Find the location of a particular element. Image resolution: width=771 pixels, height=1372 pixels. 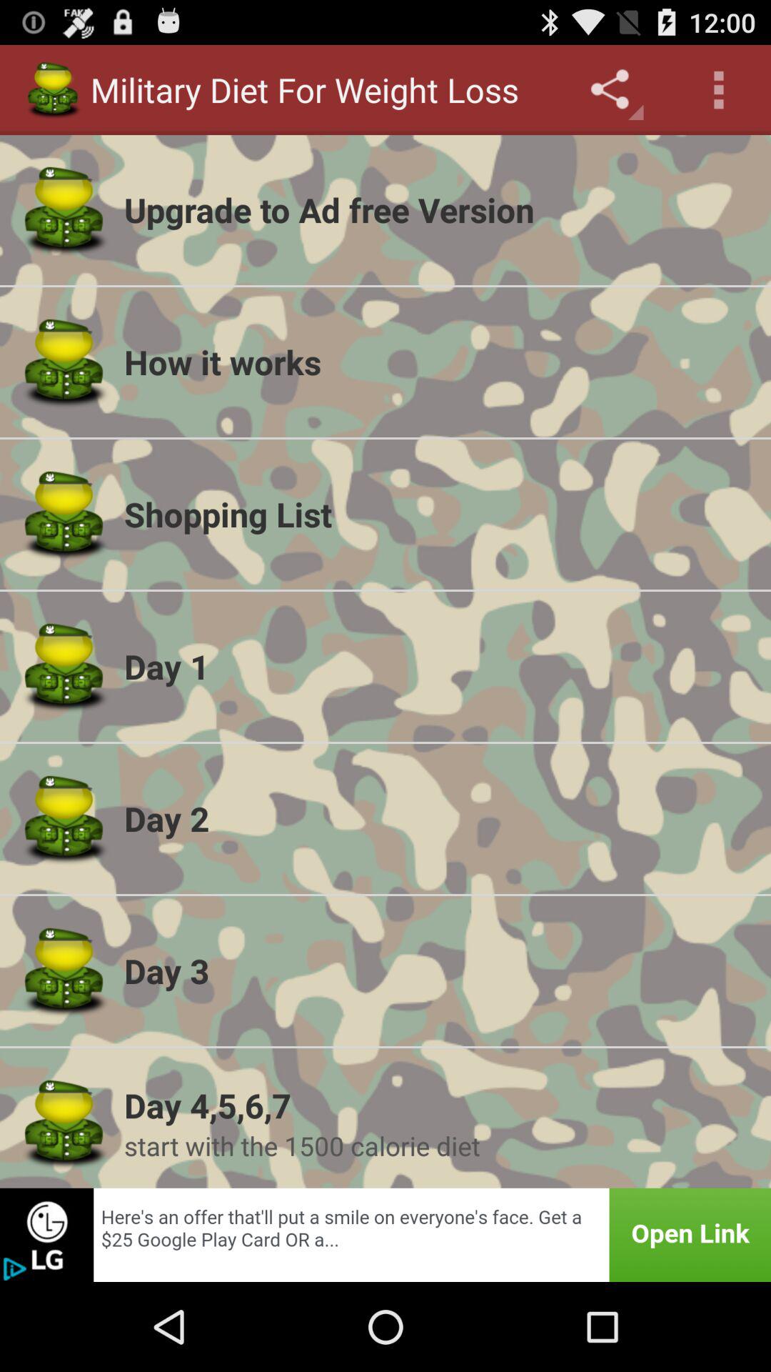

open the day 1 item is located at coordinates (439, 666).